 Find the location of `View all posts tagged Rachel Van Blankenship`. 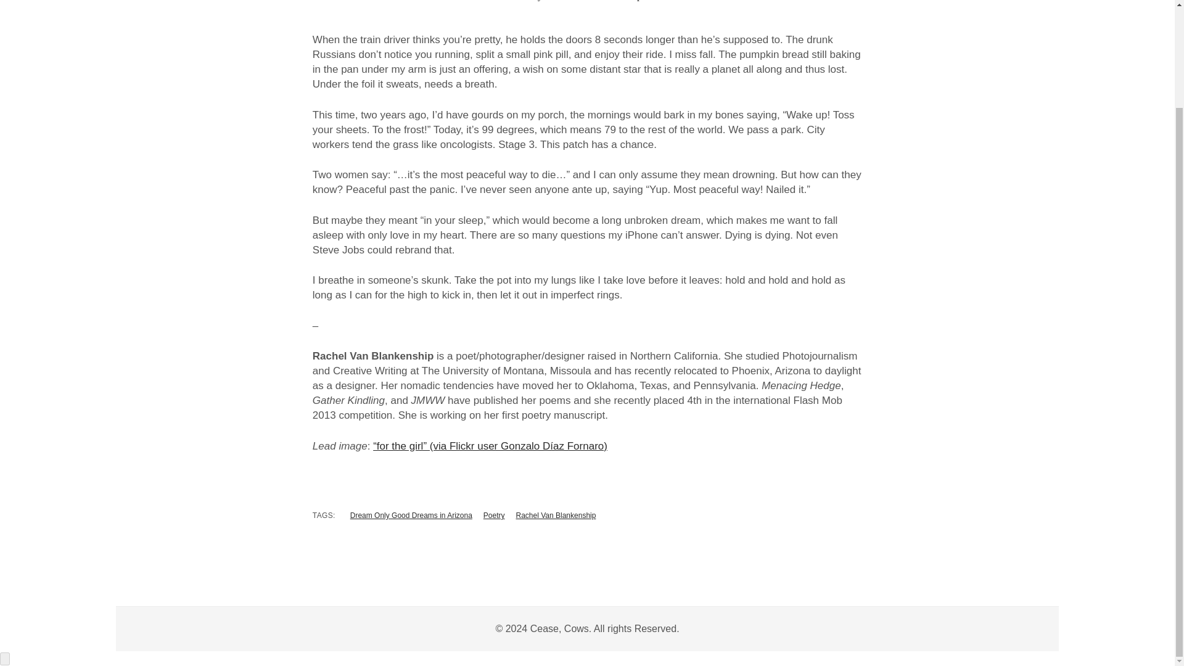

View all posts tagged Rachel Van Blankenship is located at coordinates (556, 516).